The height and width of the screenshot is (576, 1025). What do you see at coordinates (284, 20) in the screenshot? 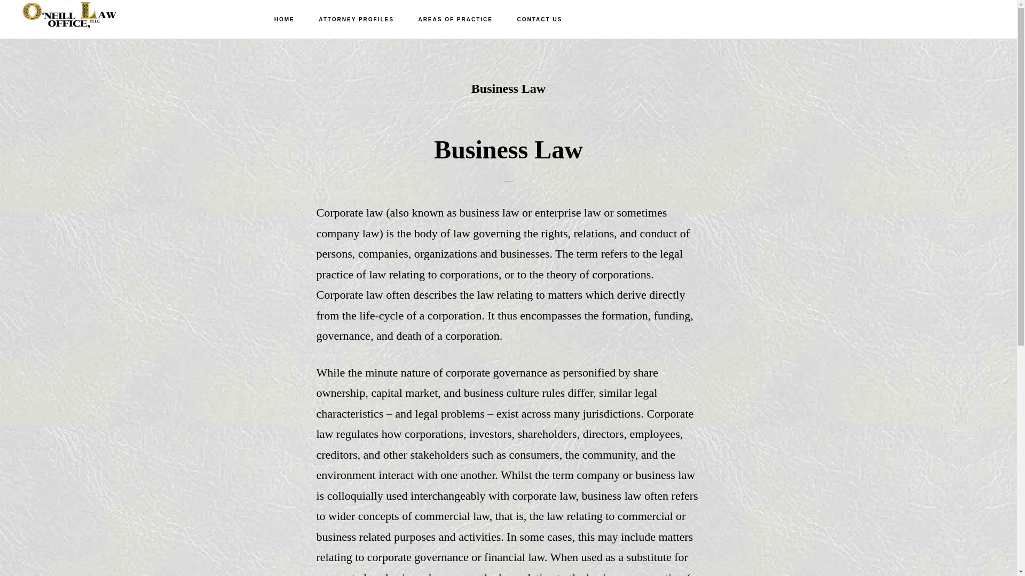
I see `HOME` at bounding box center [284, 20].